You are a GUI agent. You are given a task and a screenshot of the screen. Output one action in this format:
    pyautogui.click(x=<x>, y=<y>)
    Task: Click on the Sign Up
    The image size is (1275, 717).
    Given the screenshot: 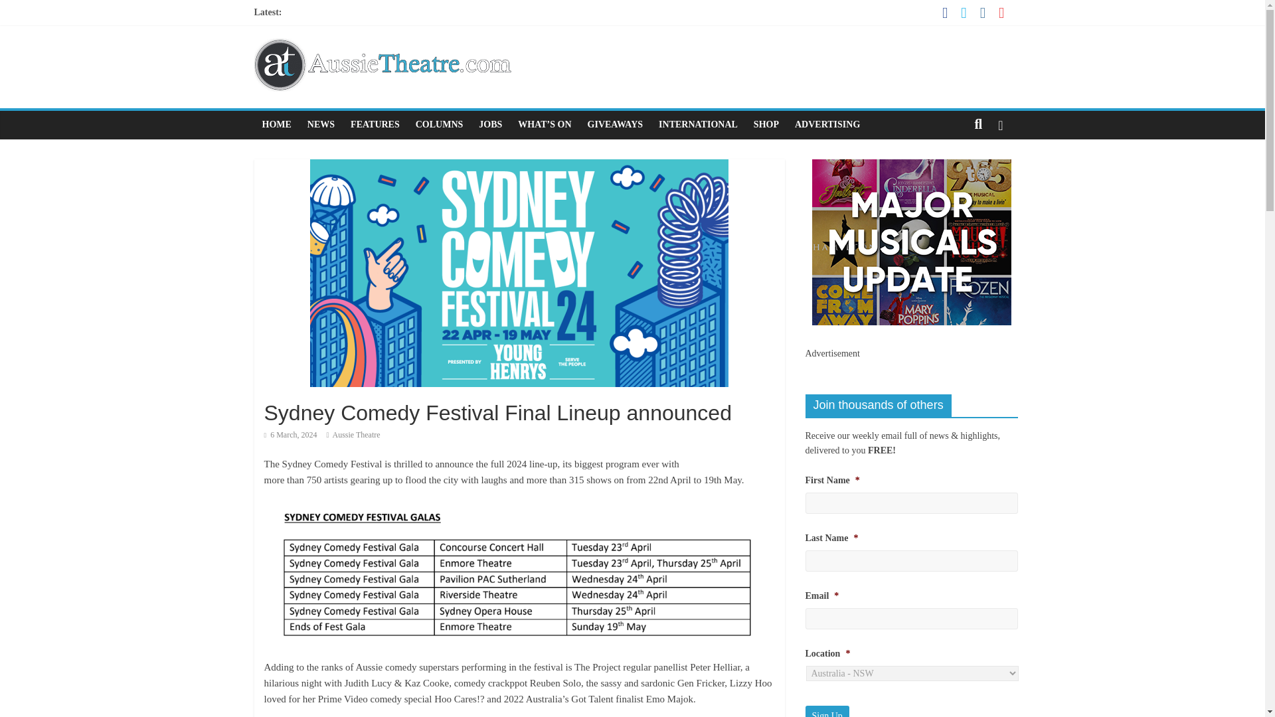 What is the action you would take?
    pyautogui.click(x=826, y=711)
    